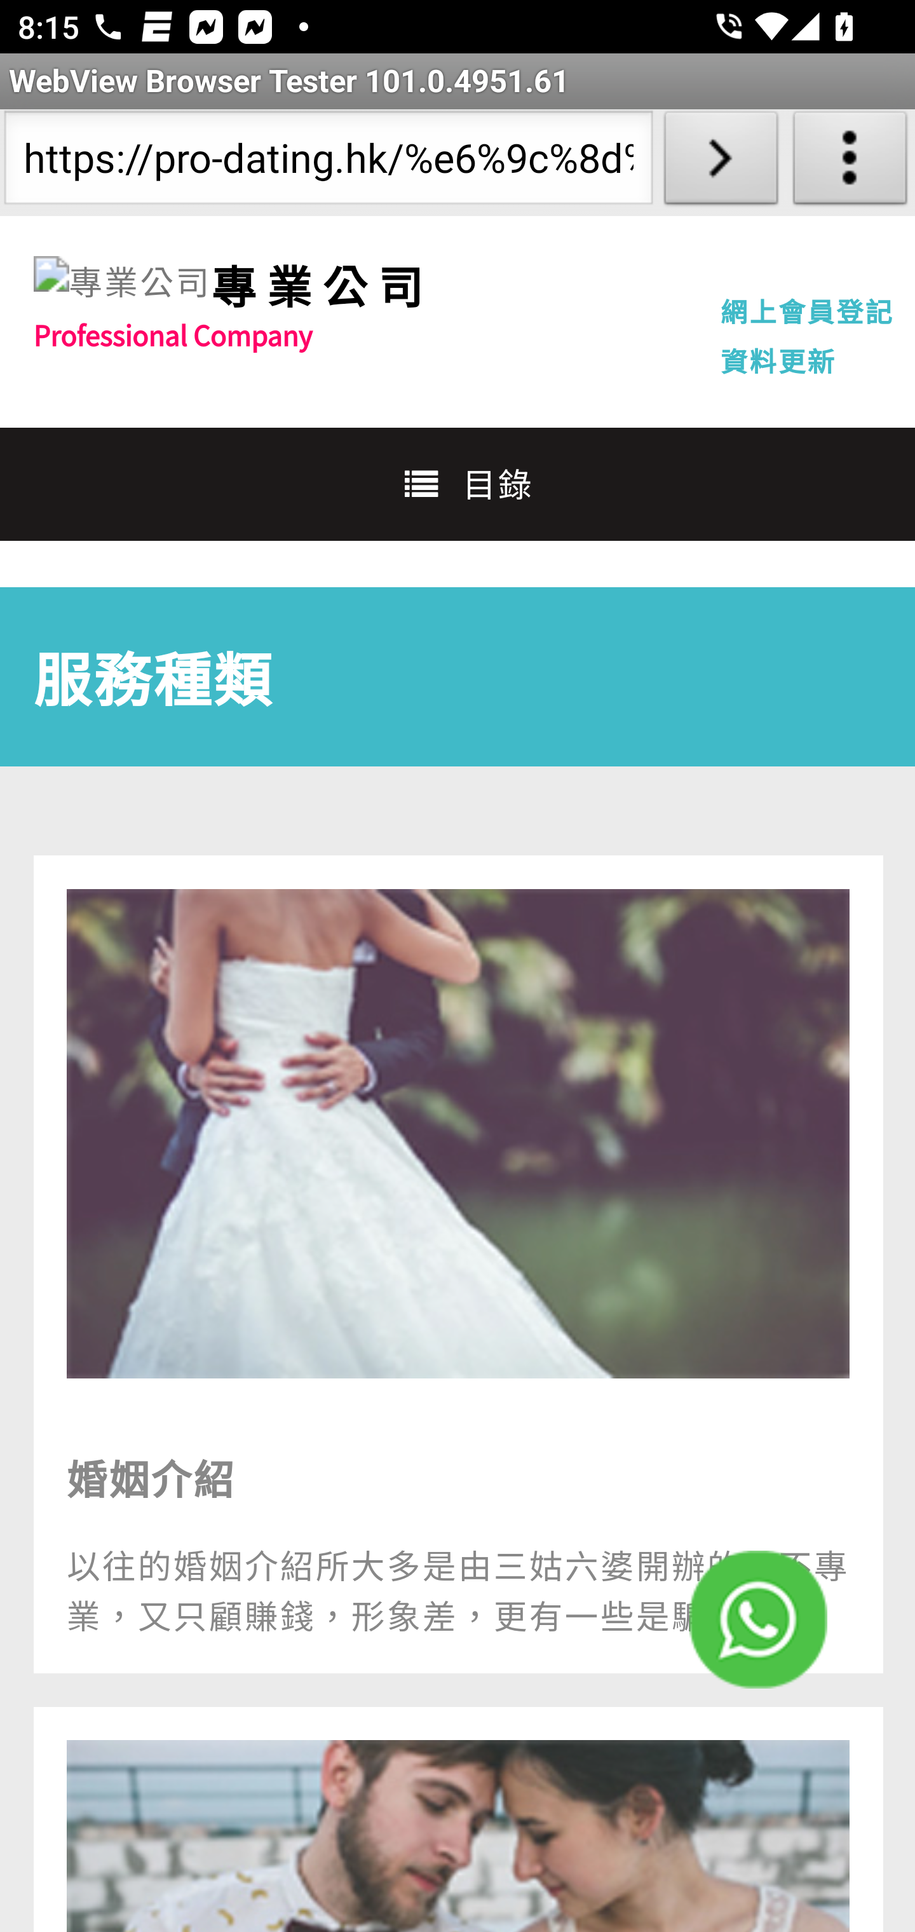 The image size is (915, 1932). What do you see at coordinates (457, 483) in the screenshot?
I see `目錄  目錄` at bounding box center [457, 483].